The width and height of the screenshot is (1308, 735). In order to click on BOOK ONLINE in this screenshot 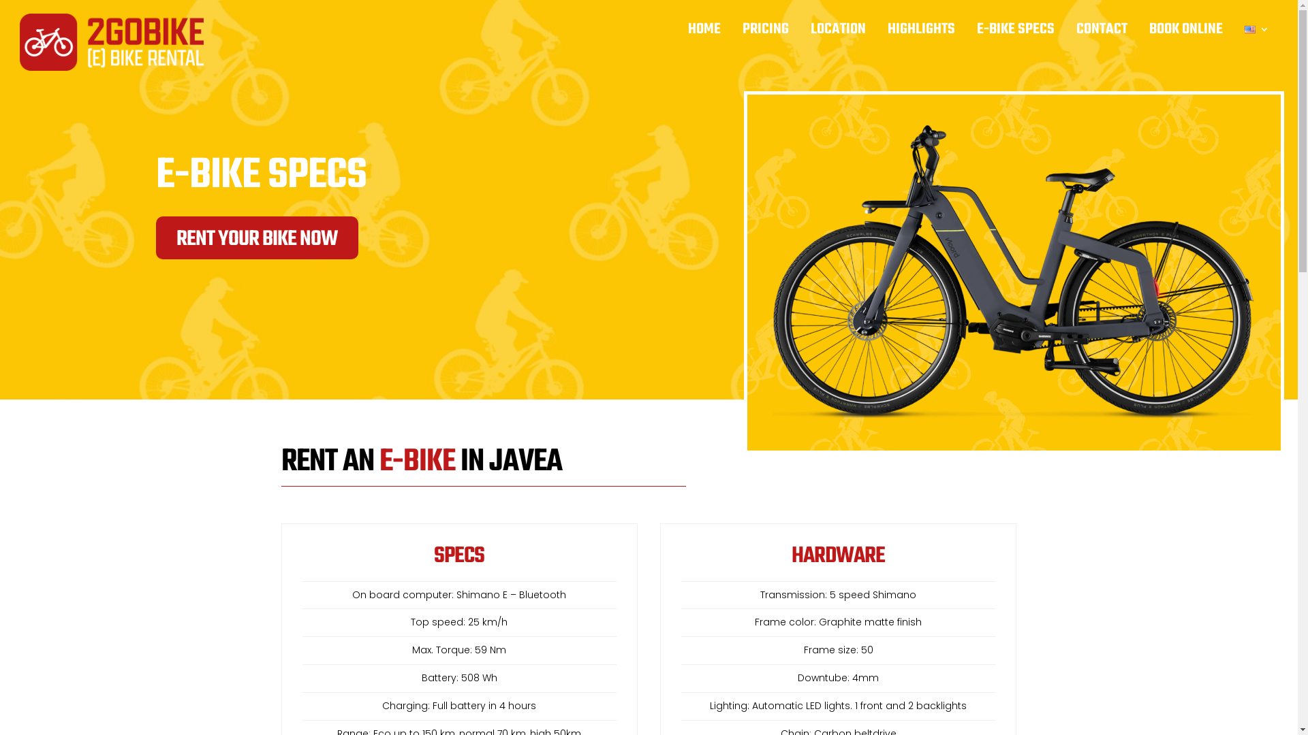, I will do `click(1183, 33)`.